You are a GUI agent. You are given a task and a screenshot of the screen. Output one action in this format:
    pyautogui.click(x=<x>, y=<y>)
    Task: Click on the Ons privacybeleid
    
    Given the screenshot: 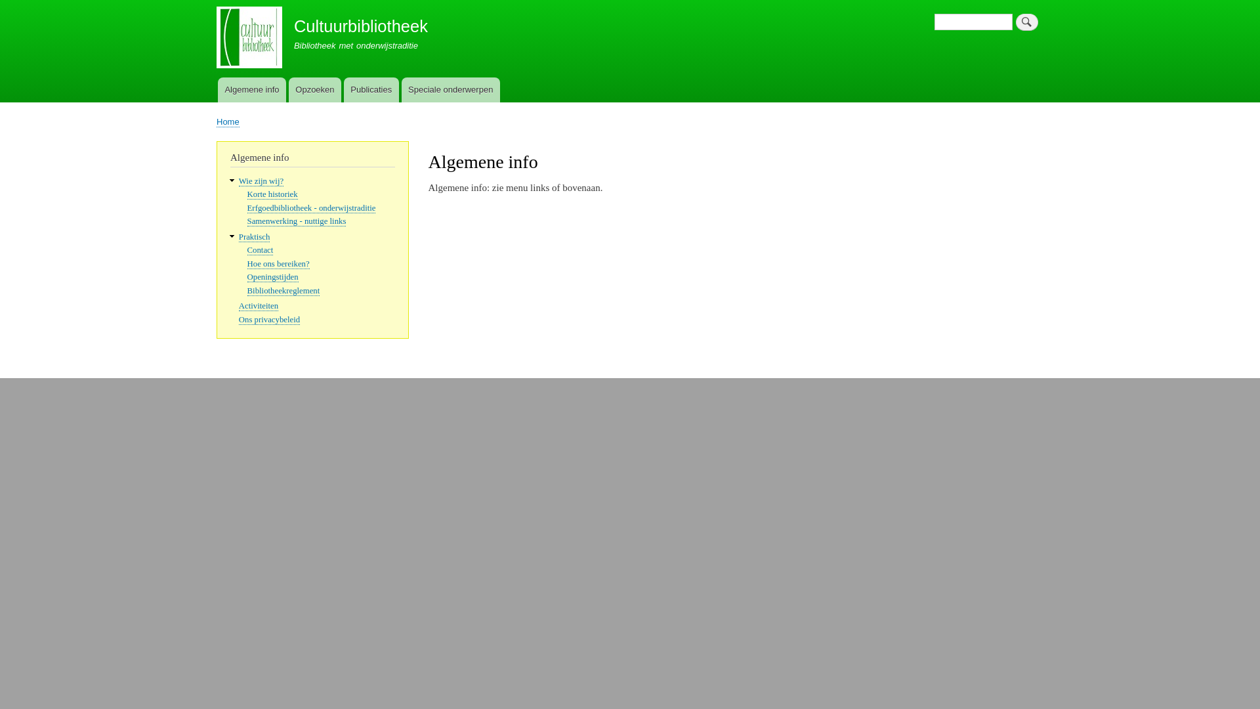 What is the action you would take?
    pyautogui.click(x=269, y=320)
    